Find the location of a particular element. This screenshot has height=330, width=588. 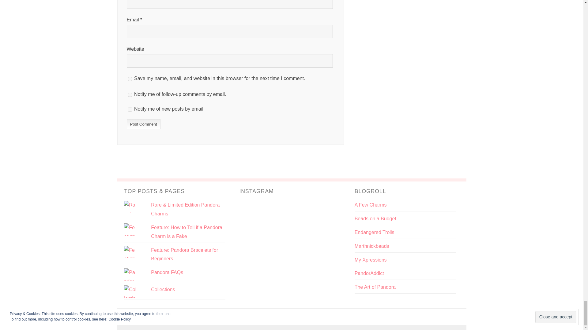

Post Comment is located at coordinates (144, 124).